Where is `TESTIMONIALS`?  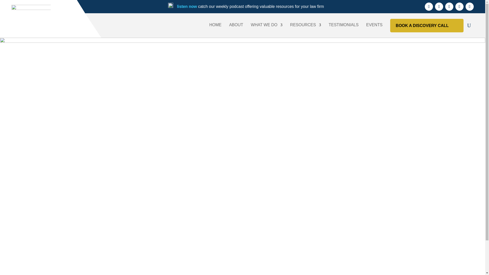
TESTIMONIALS is located at coordinates (343, 25).